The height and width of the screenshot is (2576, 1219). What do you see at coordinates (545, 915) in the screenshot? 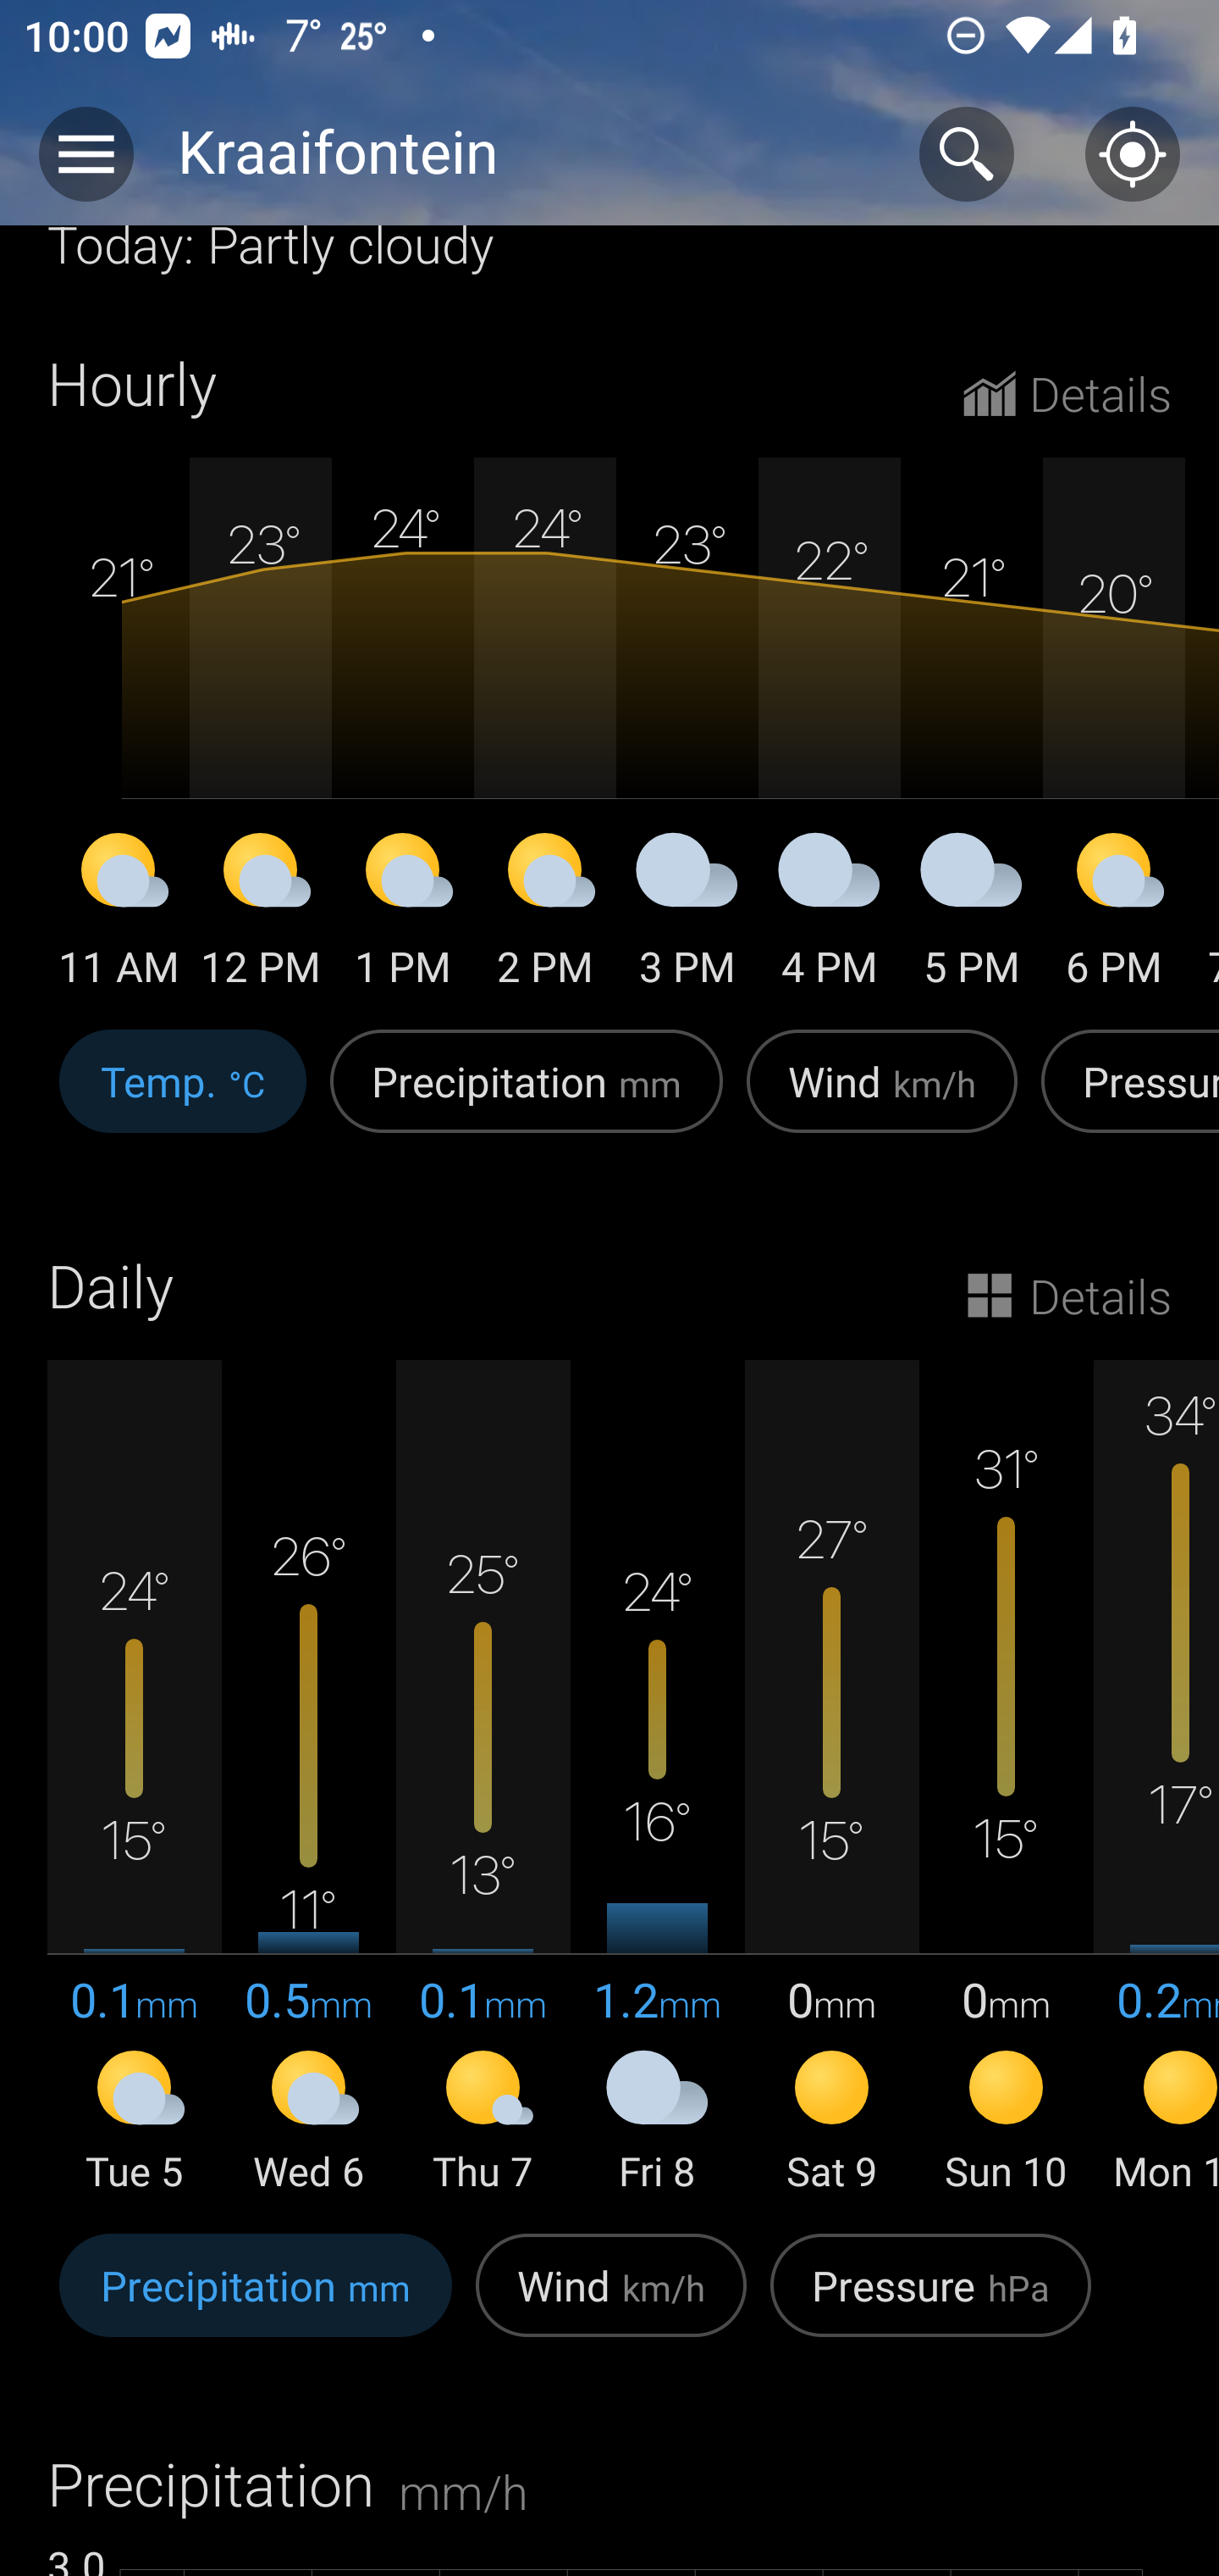
I see `2 PM` at bounding box center [545, 915].